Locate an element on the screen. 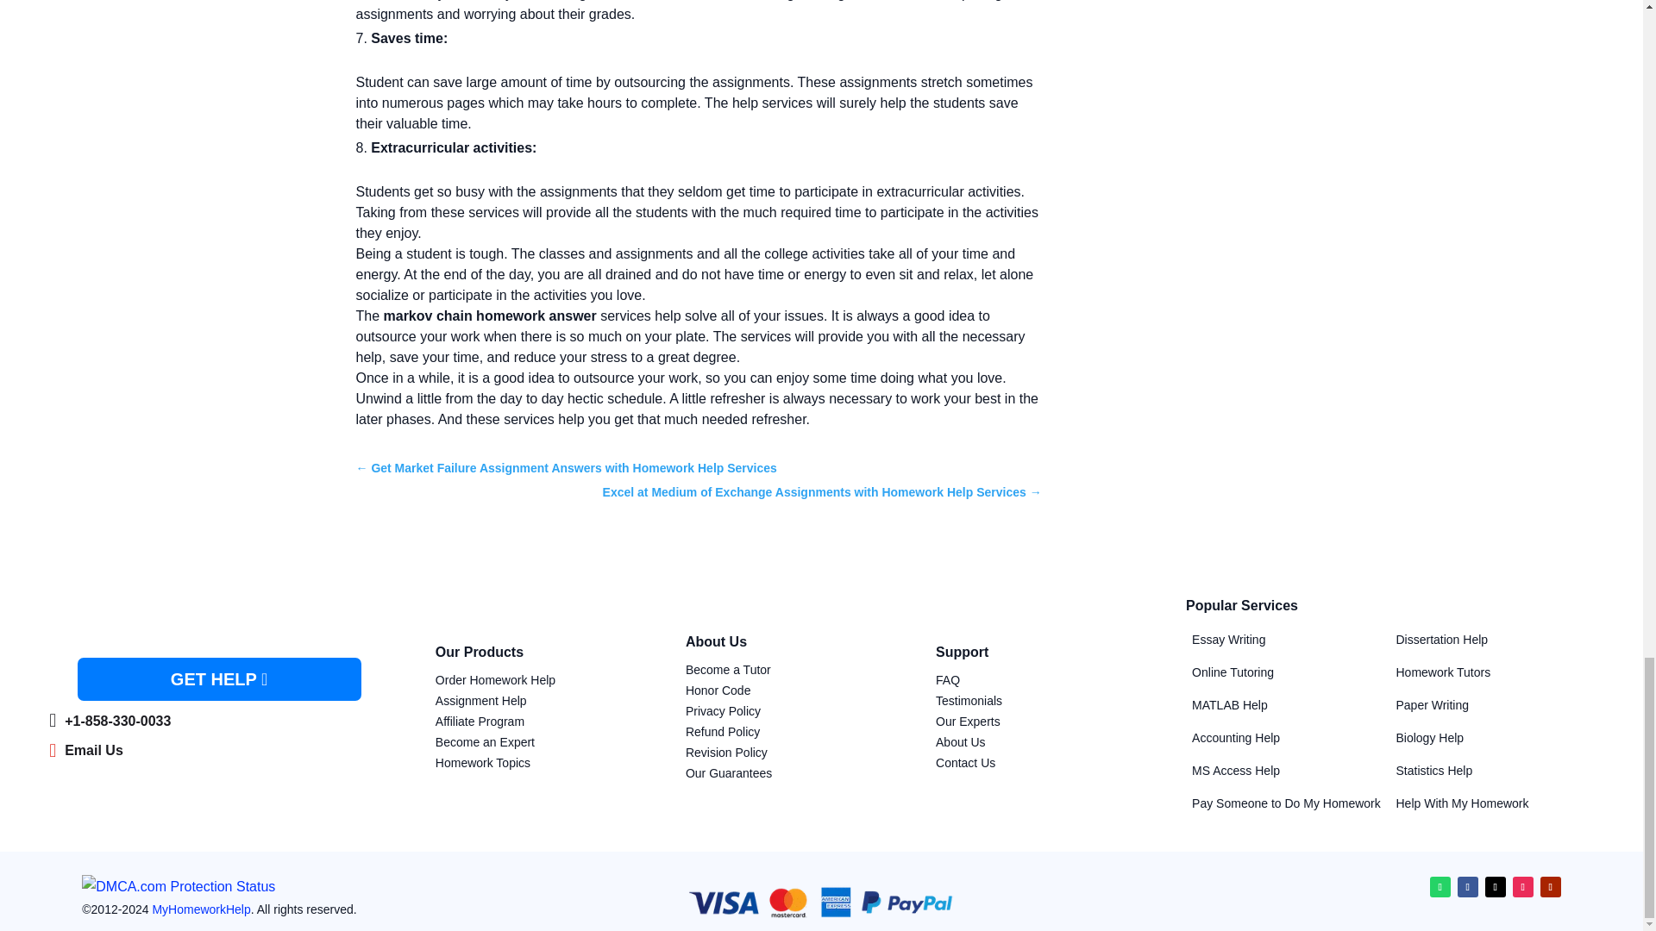  Follow on X is located at coordinates (1496, 887).